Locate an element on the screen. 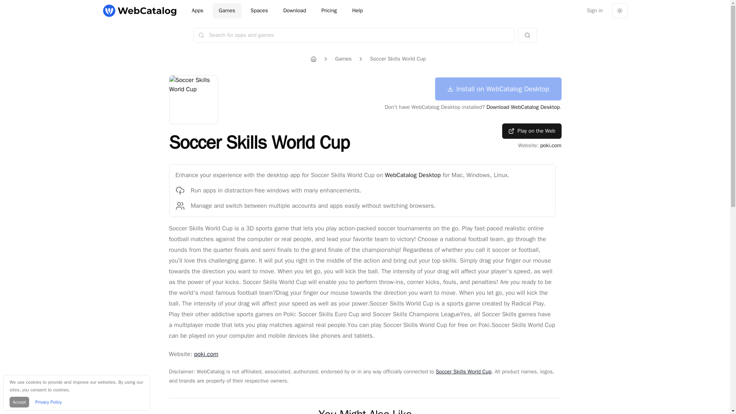 Image resolution: width=736 pixels, height=414 pixels. Sign in is located at coordinates (595, 10).